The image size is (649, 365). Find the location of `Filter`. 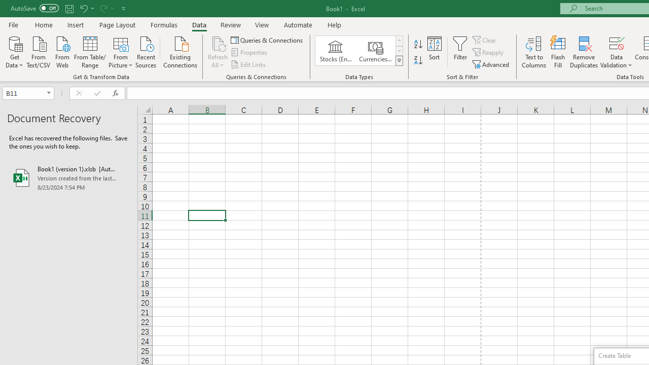

Filter is located at coordinates (460, 52).